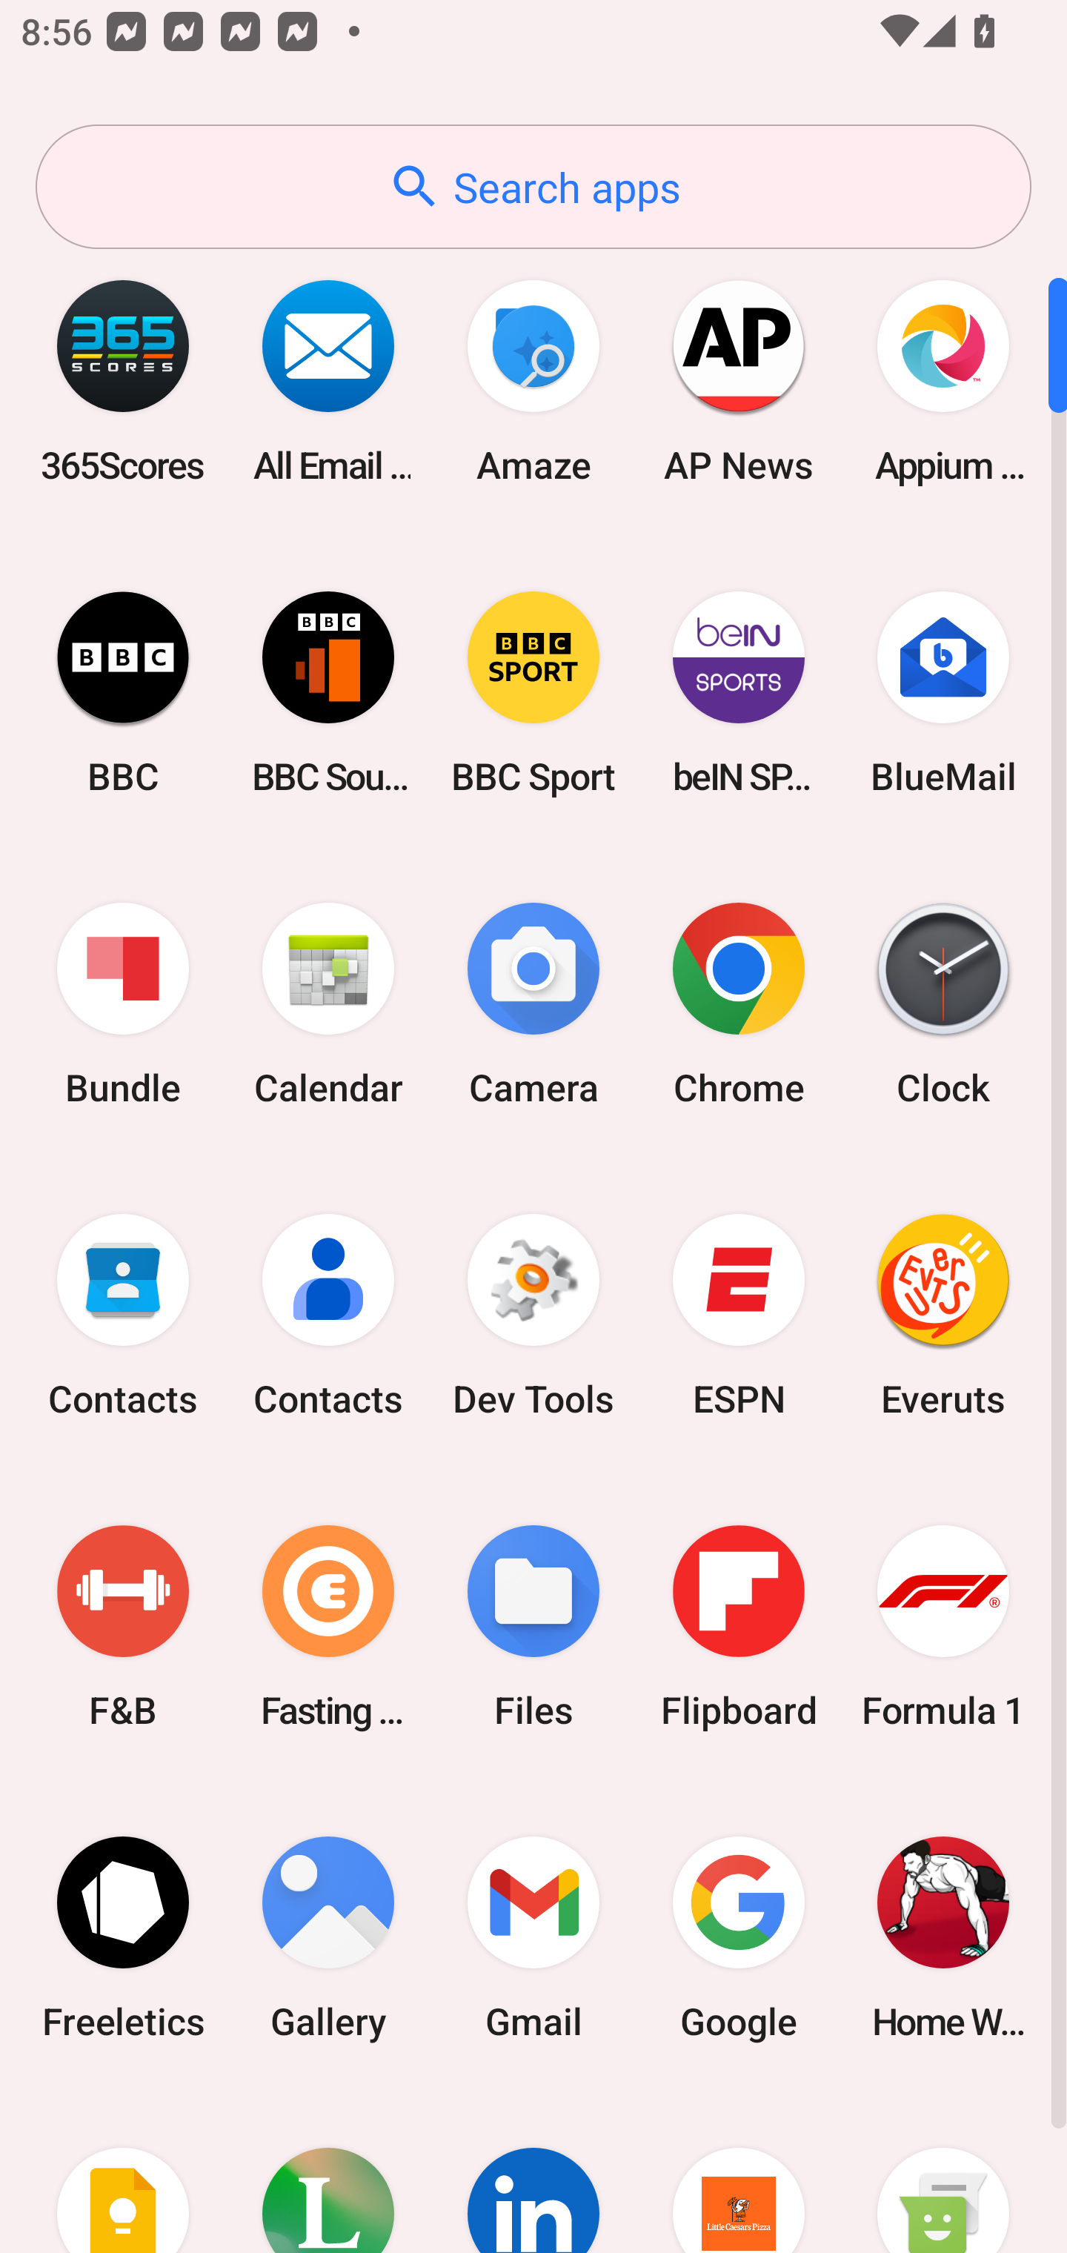 This screenshot has width=1067, height=2253. Describe the element at coordinates (738, 1005) in the screenshot. I see `Chrome` at that location.